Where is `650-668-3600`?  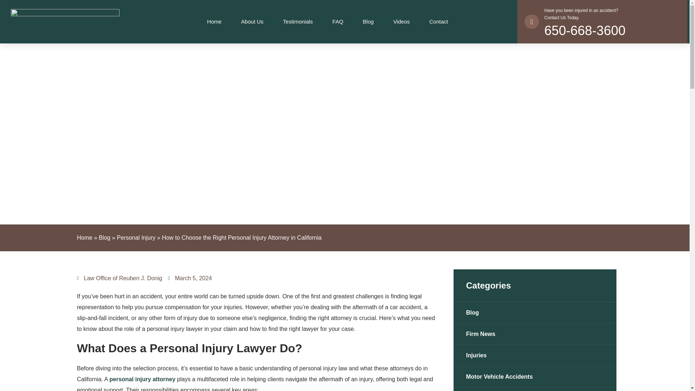 650-668-3600 is located at coordinates (585, 30).